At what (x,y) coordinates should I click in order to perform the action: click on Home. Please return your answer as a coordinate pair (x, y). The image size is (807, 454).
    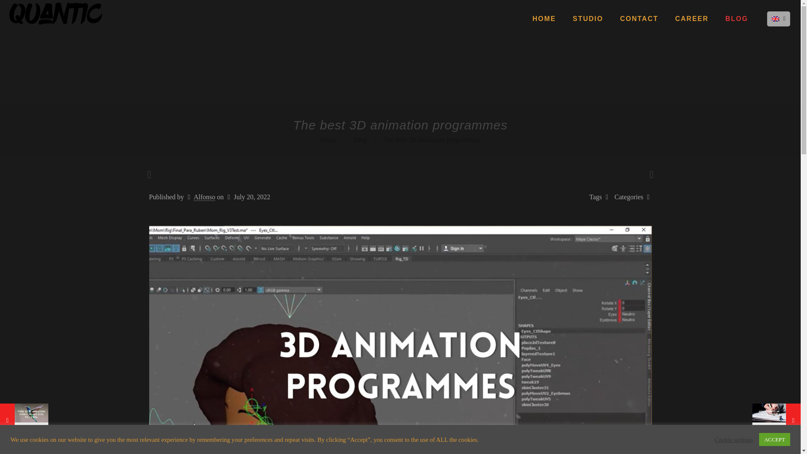
    Looking at the image, I should click on (328, 140).